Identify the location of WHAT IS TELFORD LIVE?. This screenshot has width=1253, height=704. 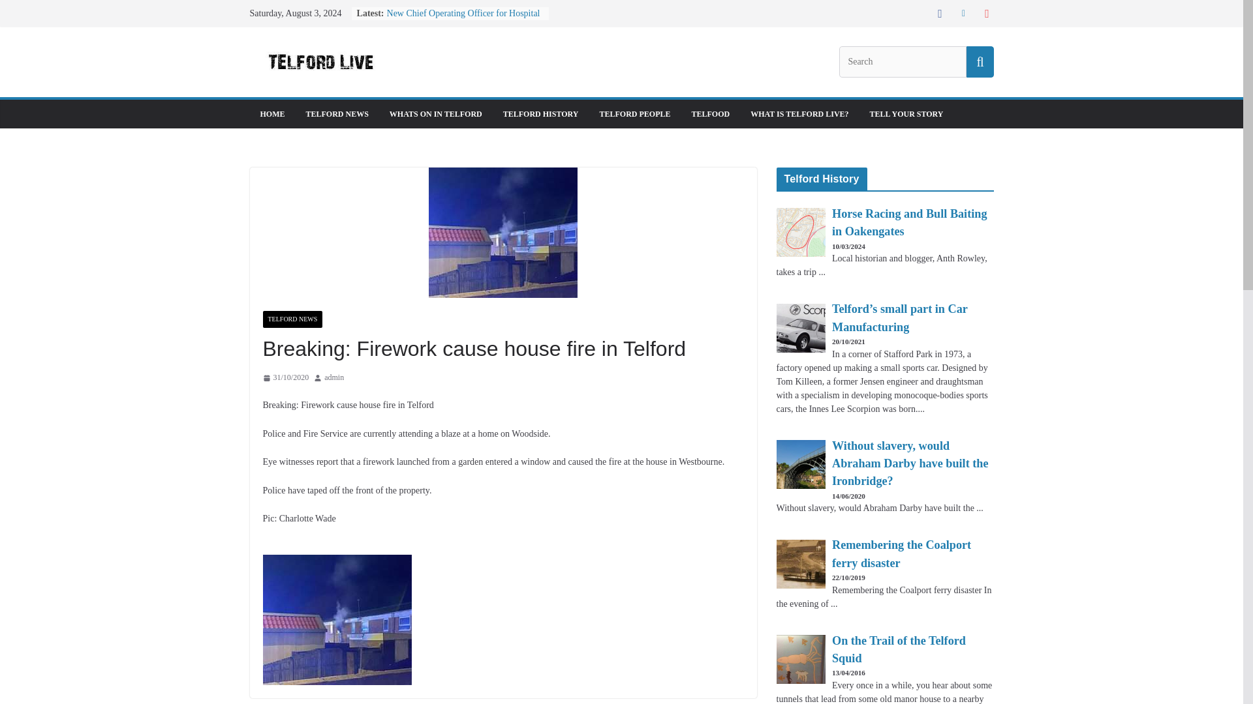
(799, 113).